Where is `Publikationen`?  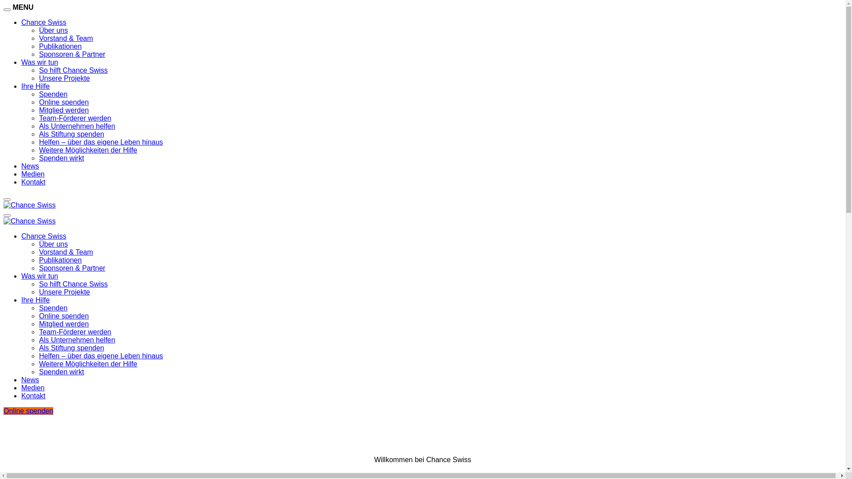
Publikationen is located at coordinates (60, 260).